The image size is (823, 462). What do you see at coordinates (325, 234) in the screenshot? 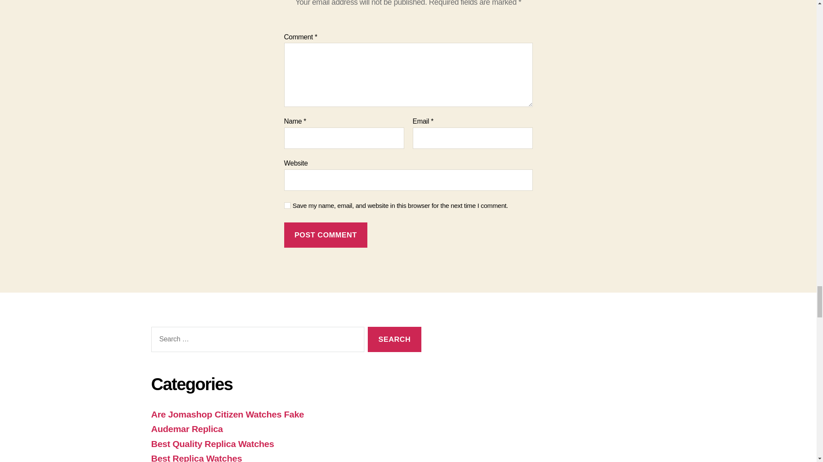
I see `Post Comment` at bounding box center [325, 234].